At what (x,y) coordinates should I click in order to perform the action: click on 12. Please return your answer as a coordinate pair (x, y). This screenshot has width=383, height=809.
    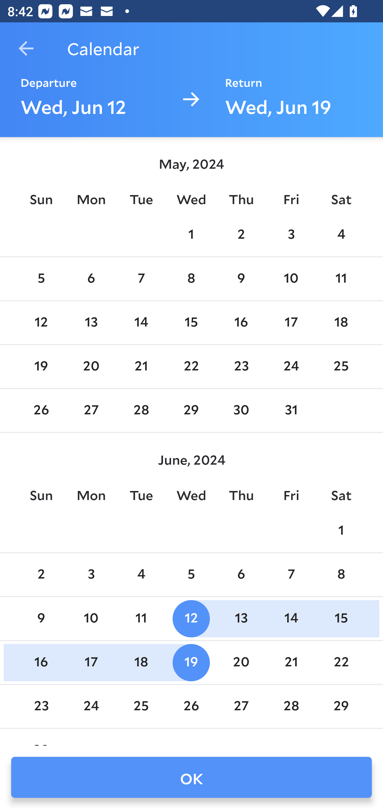
    Looking at the image, I should click on (191, 619).